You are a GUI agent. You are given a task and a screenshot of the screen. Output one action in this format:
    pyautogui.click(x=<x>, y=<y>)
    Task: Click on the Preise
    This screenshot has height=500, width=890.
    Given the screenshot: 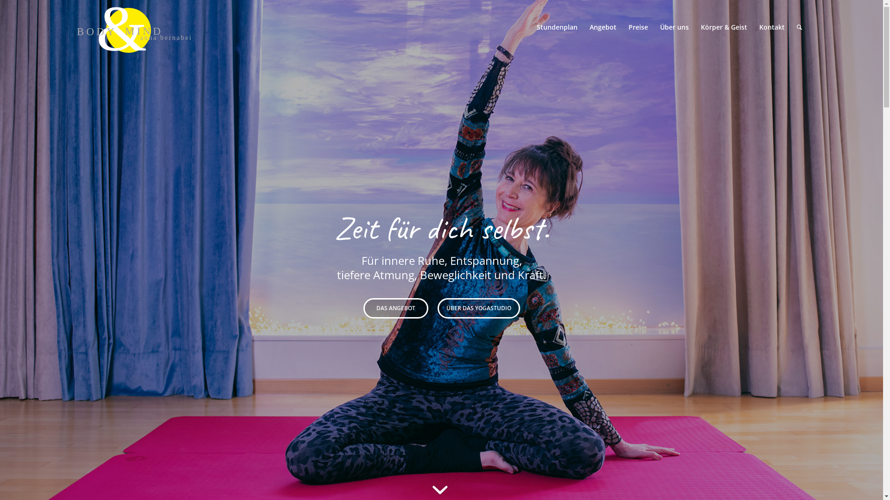 What is the action you would take?
    pyautogui.click(x=638, y=27)
    